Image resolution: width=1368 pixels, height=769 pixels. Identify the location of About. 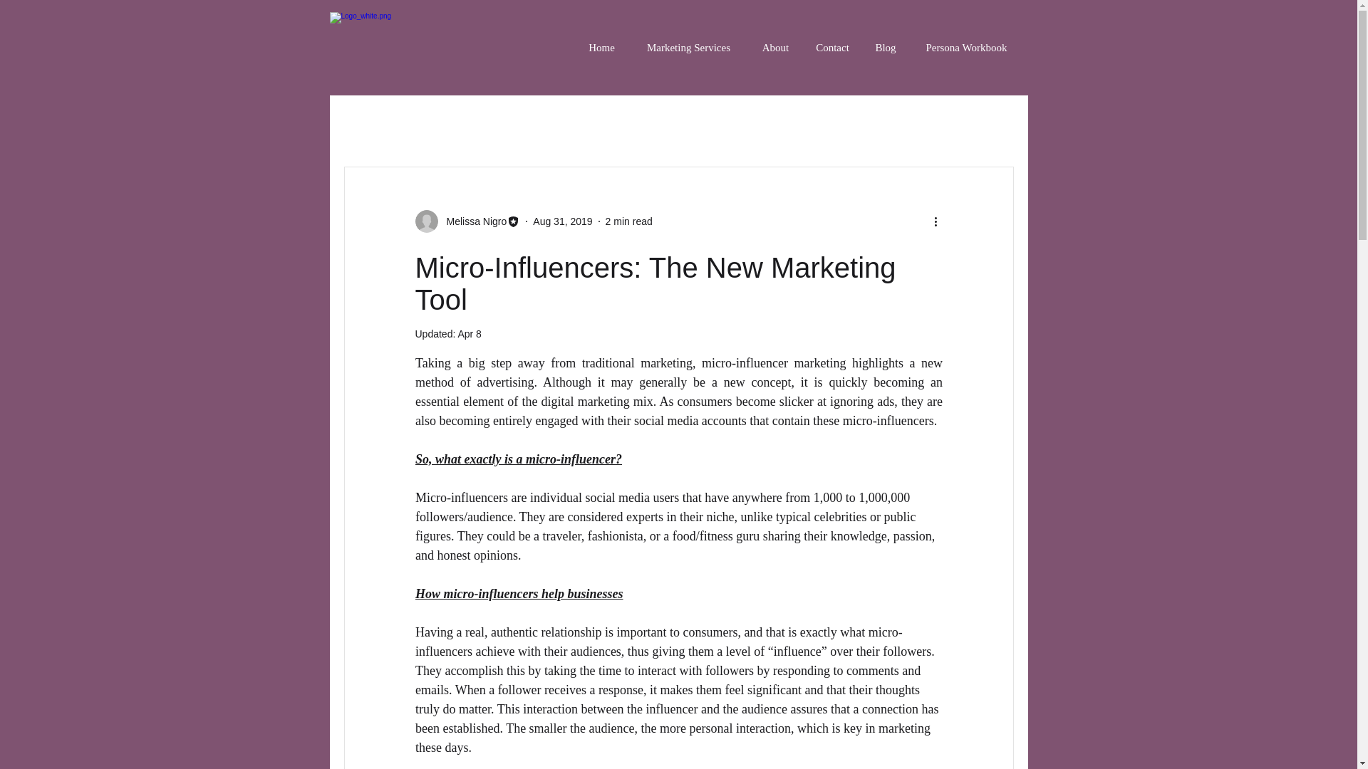
(775, 47).